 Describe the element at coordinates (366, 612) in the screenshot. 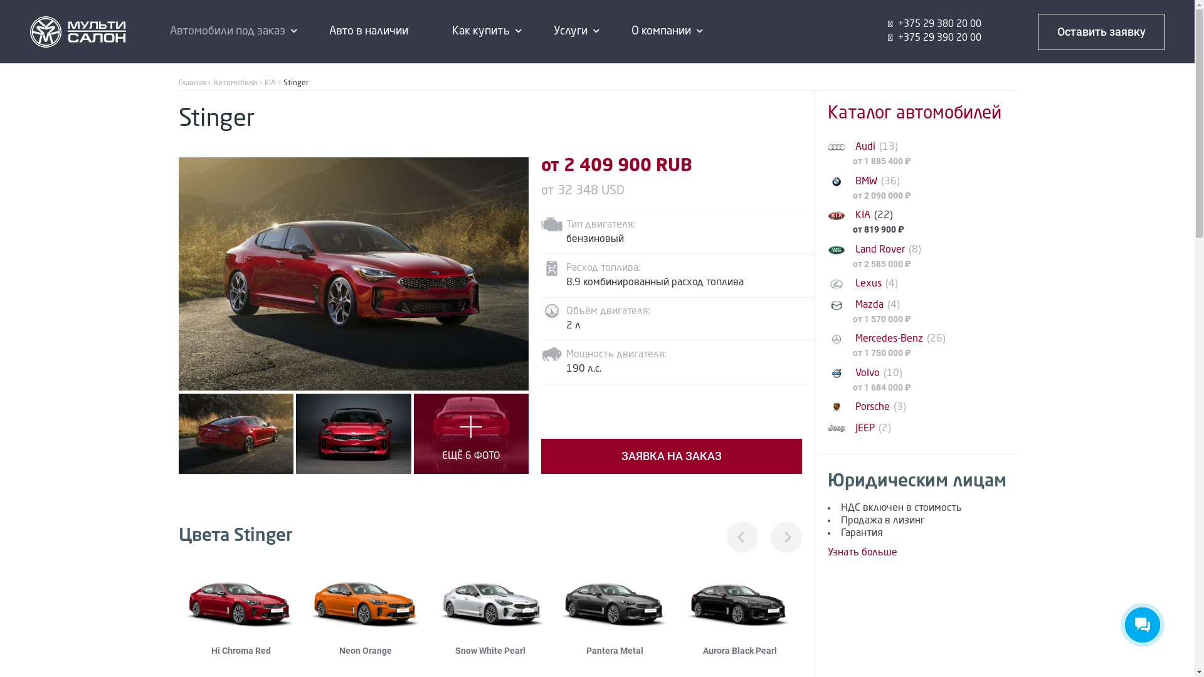

I see `Neon Orange` at that location.